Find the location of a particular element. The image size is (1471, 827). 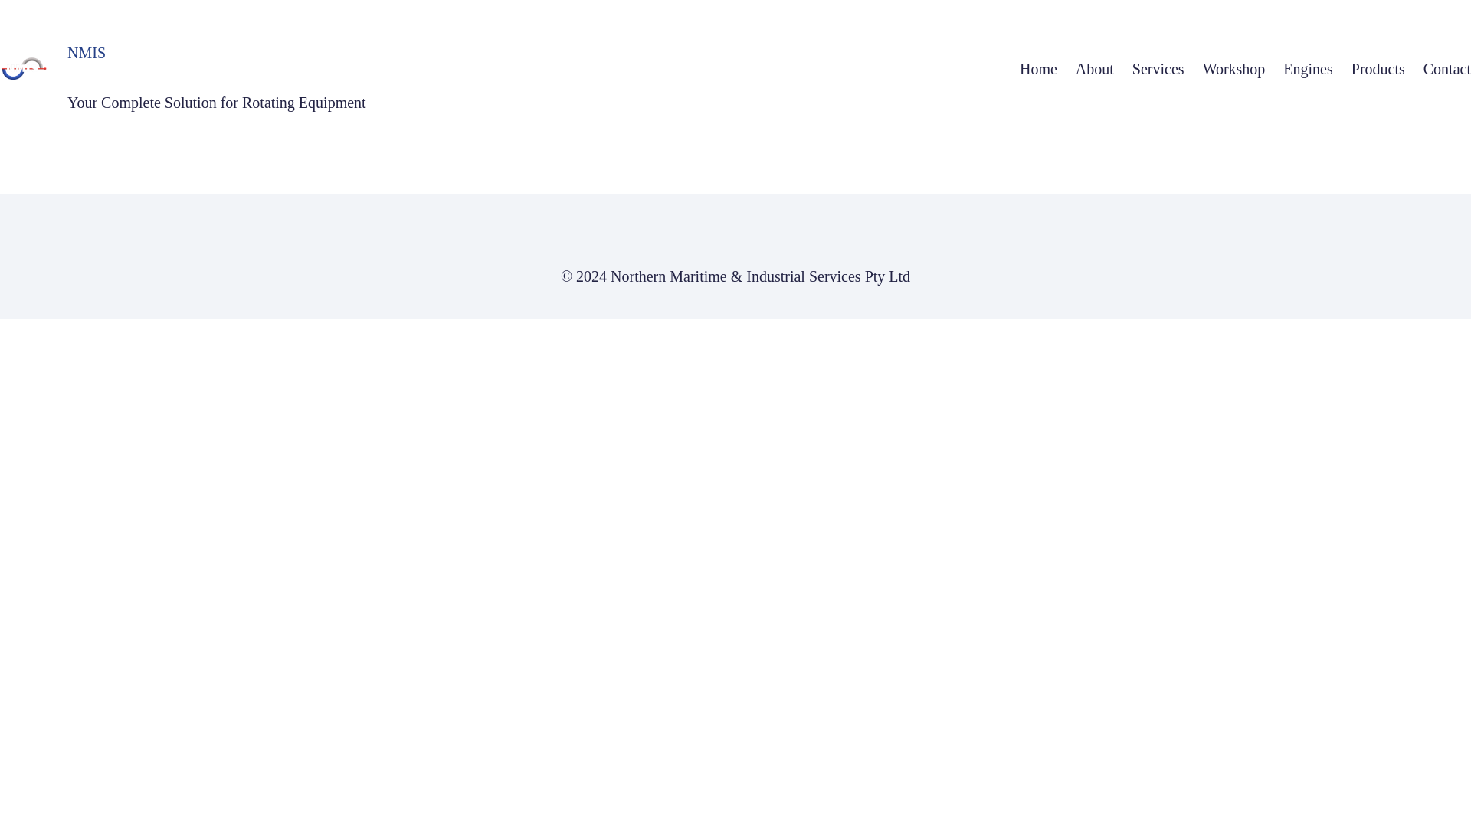

NMIS is located at coordinates (87, 52).